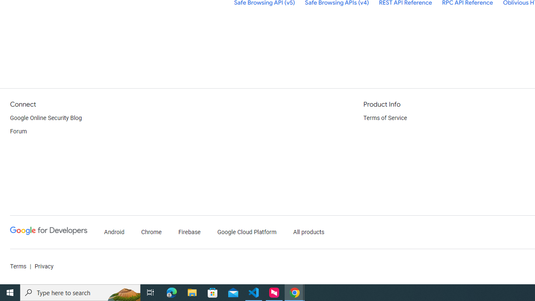 This screenshot has height=301, width=535. What do you see at coordinates (18, 267) in the screenshot?
I see `Terms` at bounding box center [18, 267].